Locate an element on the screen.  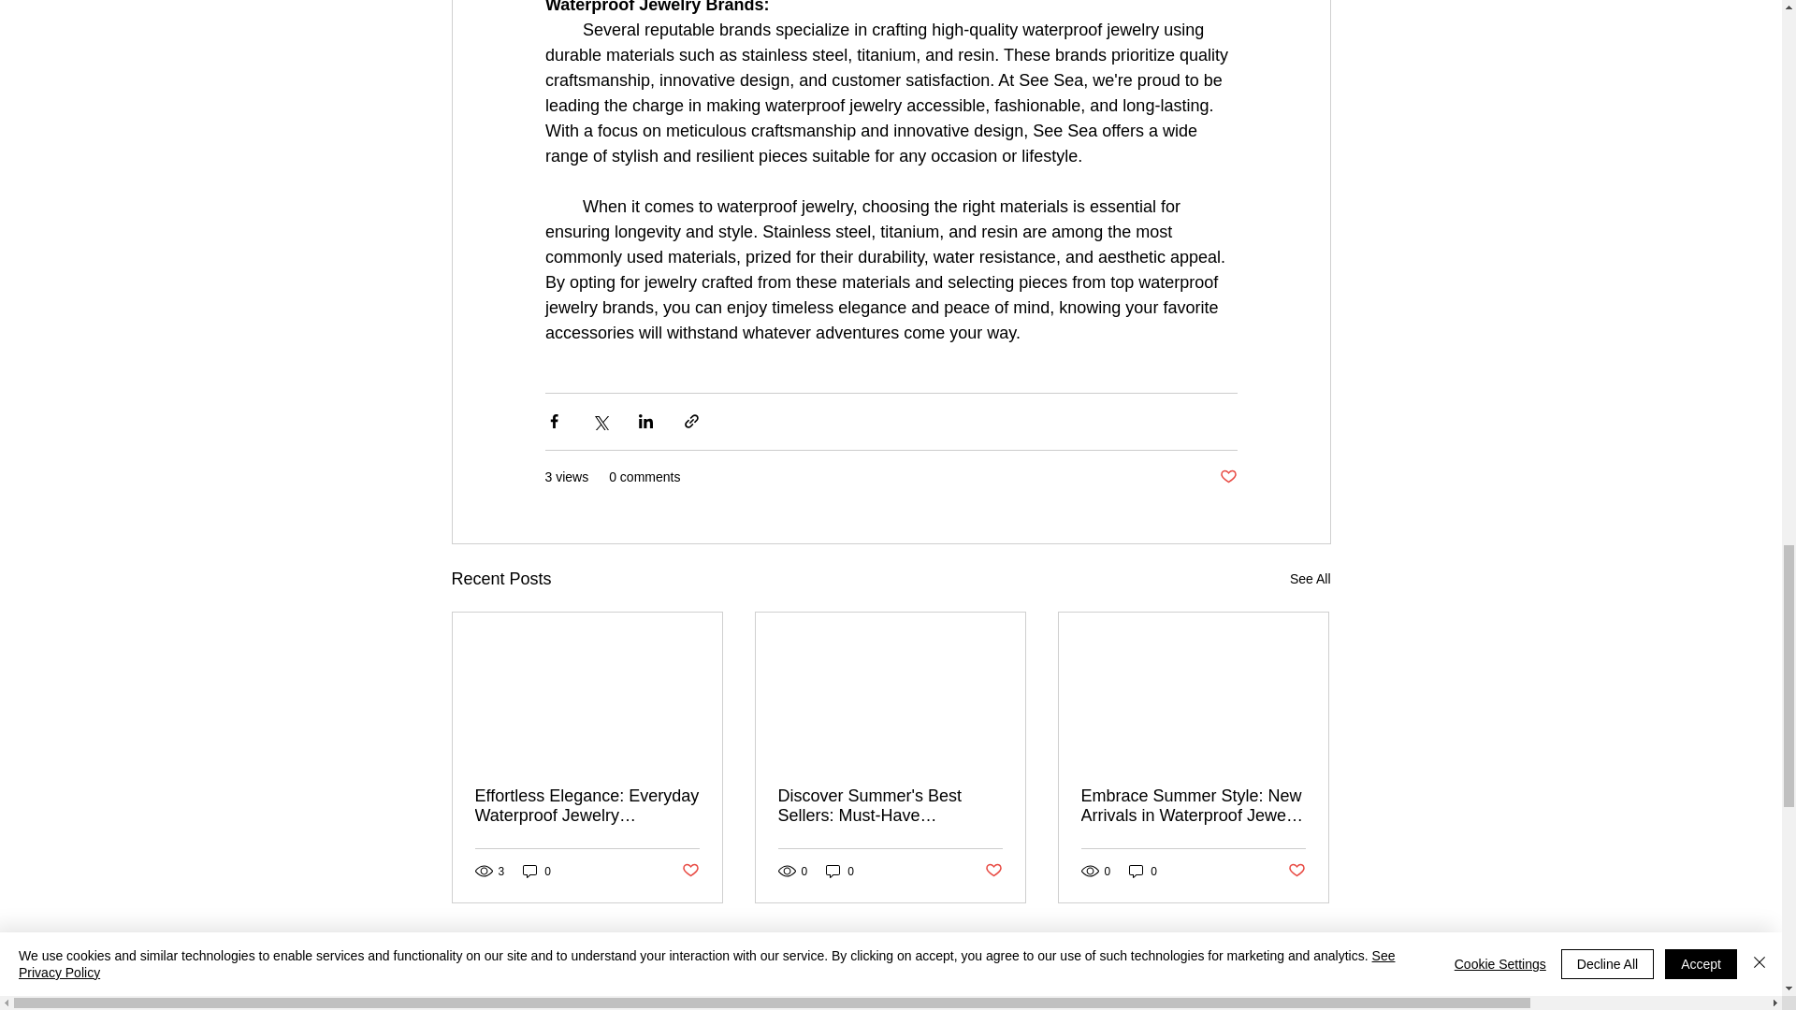
Post not marked as liked is located at coordinates (1227, 477).